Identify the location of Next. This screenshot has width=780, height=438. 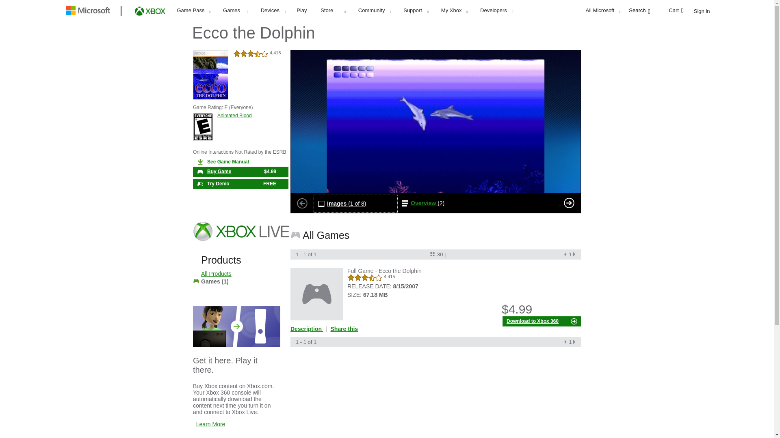
(569, 203).